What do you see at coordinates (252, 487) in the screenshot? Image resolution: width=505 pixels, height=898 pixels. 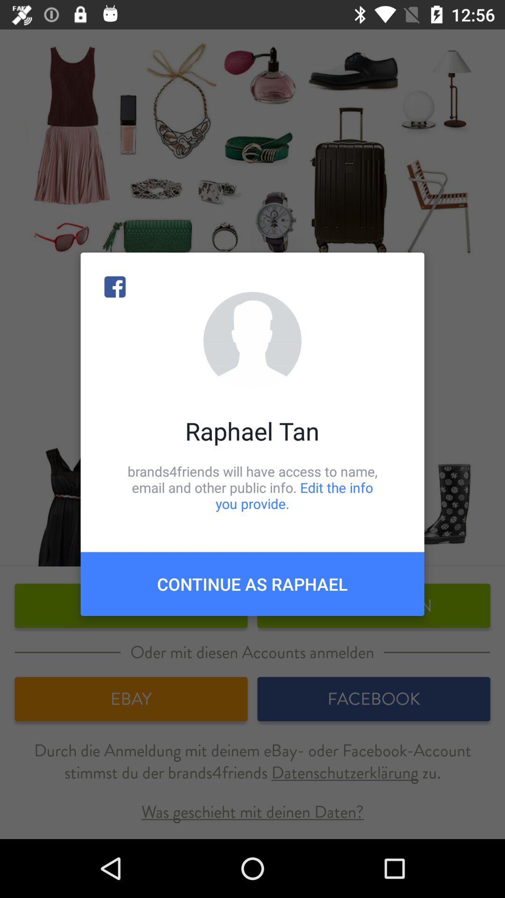 I see `press brands4friends will have item` at bounding box center [252, 487].